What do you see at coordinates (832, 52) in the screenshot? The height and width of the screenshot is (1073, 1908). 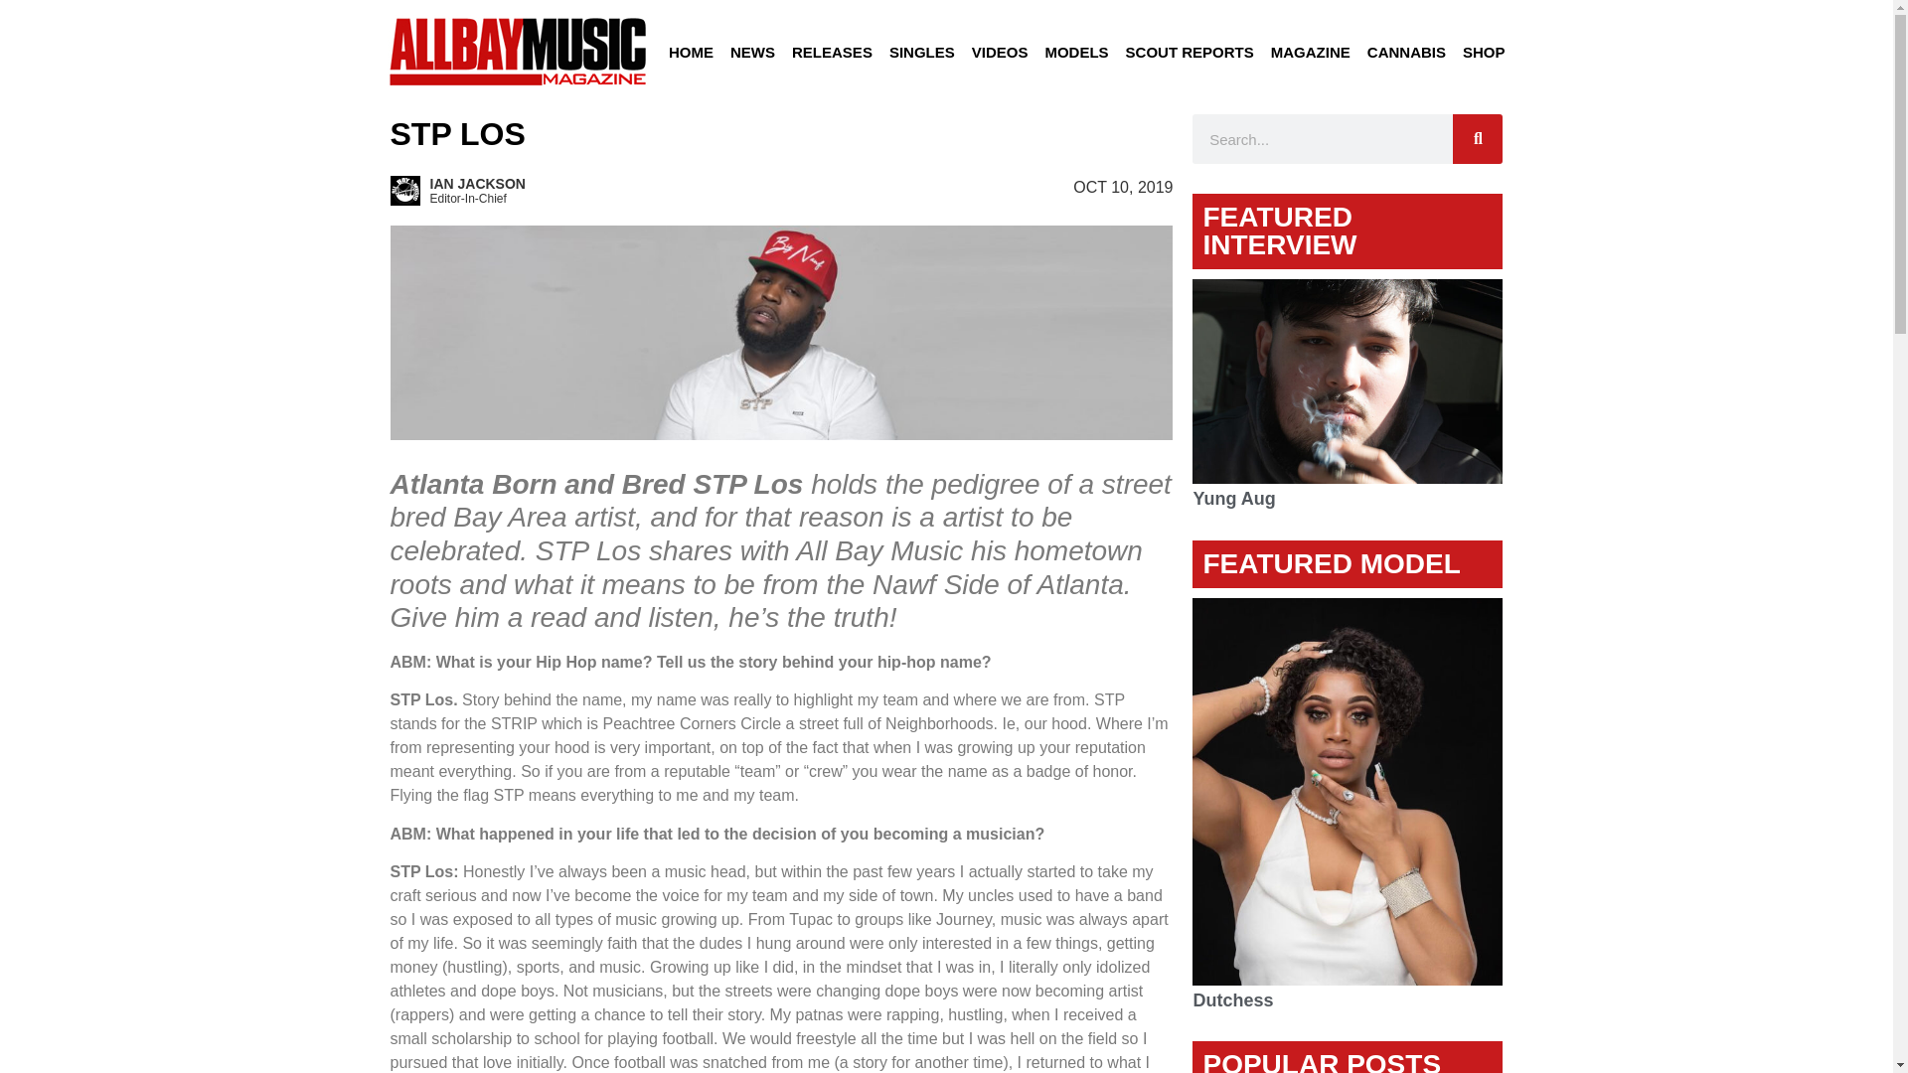 I see `RELEASES` at bounding box center [832, 52].